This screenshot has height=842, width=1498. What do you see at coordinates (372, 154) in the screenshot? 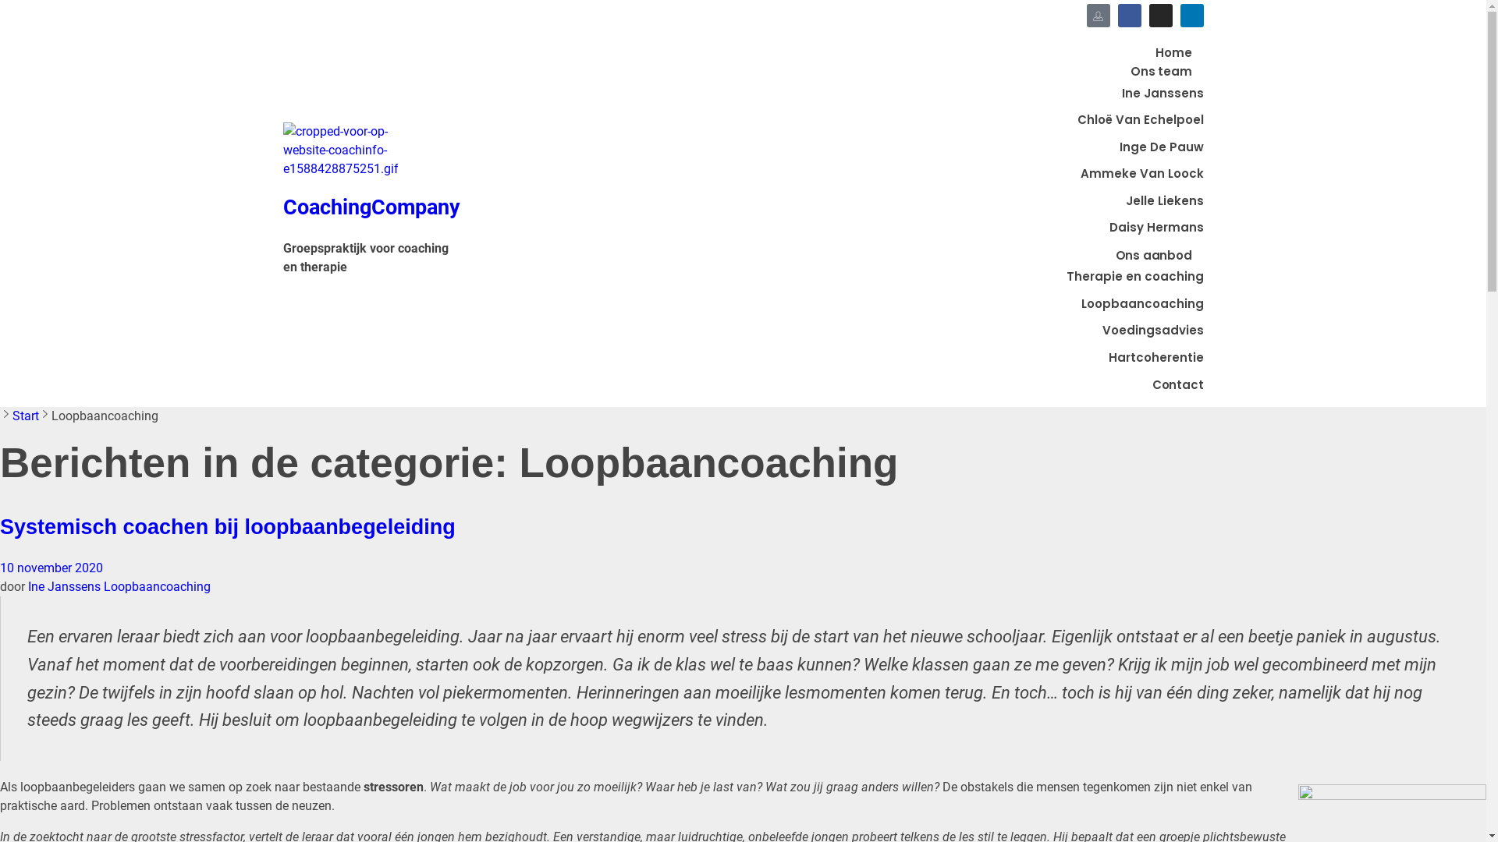
I see `CoachingCompany` at bounding box center [372, 154].